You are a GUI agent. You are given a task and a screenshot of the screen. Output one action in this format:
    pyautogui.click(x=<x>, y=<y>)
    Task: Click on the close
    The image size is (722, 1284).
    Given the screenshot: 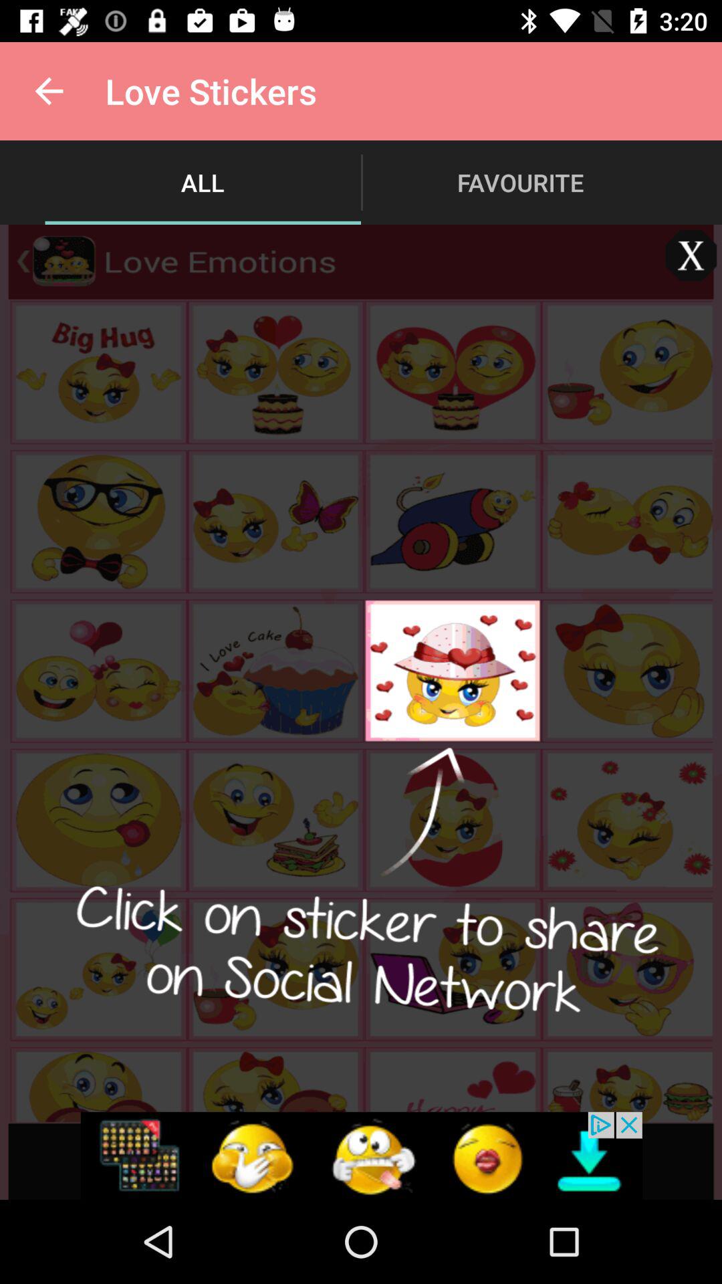 What is the action you would take?
    pyautogui.click(x=691, y=255)
    